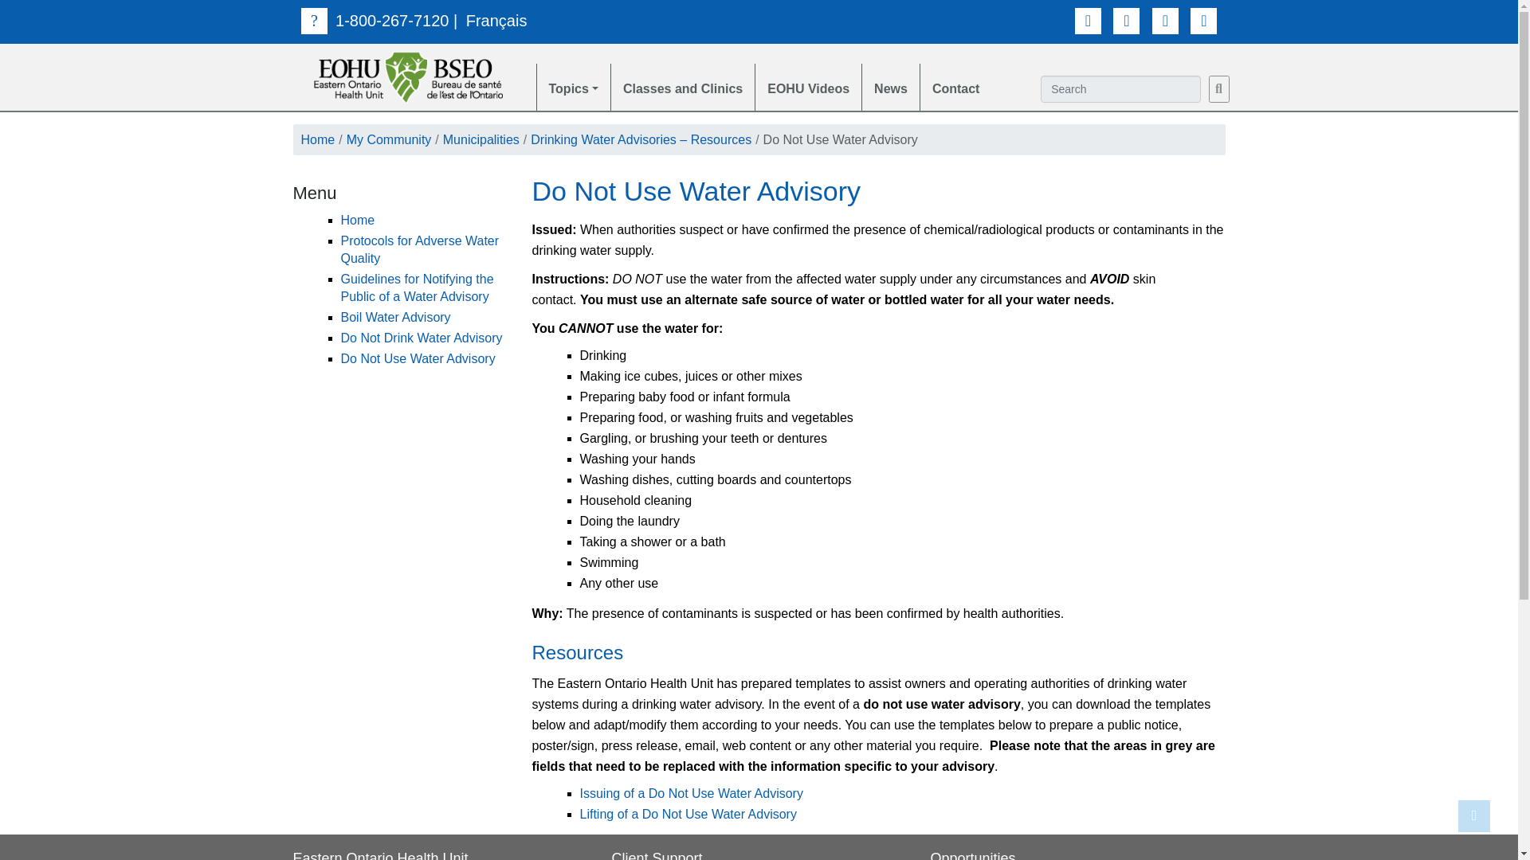 This screenshot has height=860, width=1530. Describe the element at coordinates (1203, 21) in the screenshot. I see `Instagram` at that location.